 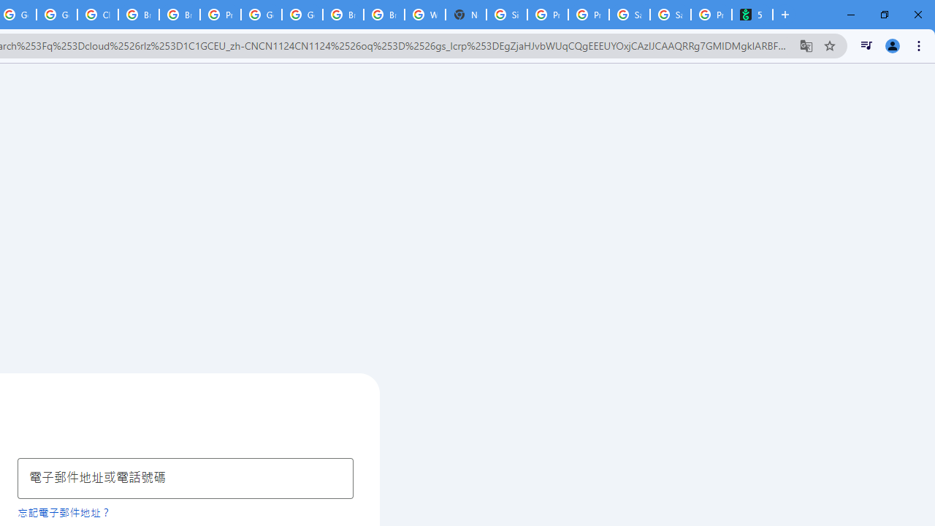 I want to click on Browse Chrome as a guest - Computer - Google Chrome Help, so click(x=179, y=15).